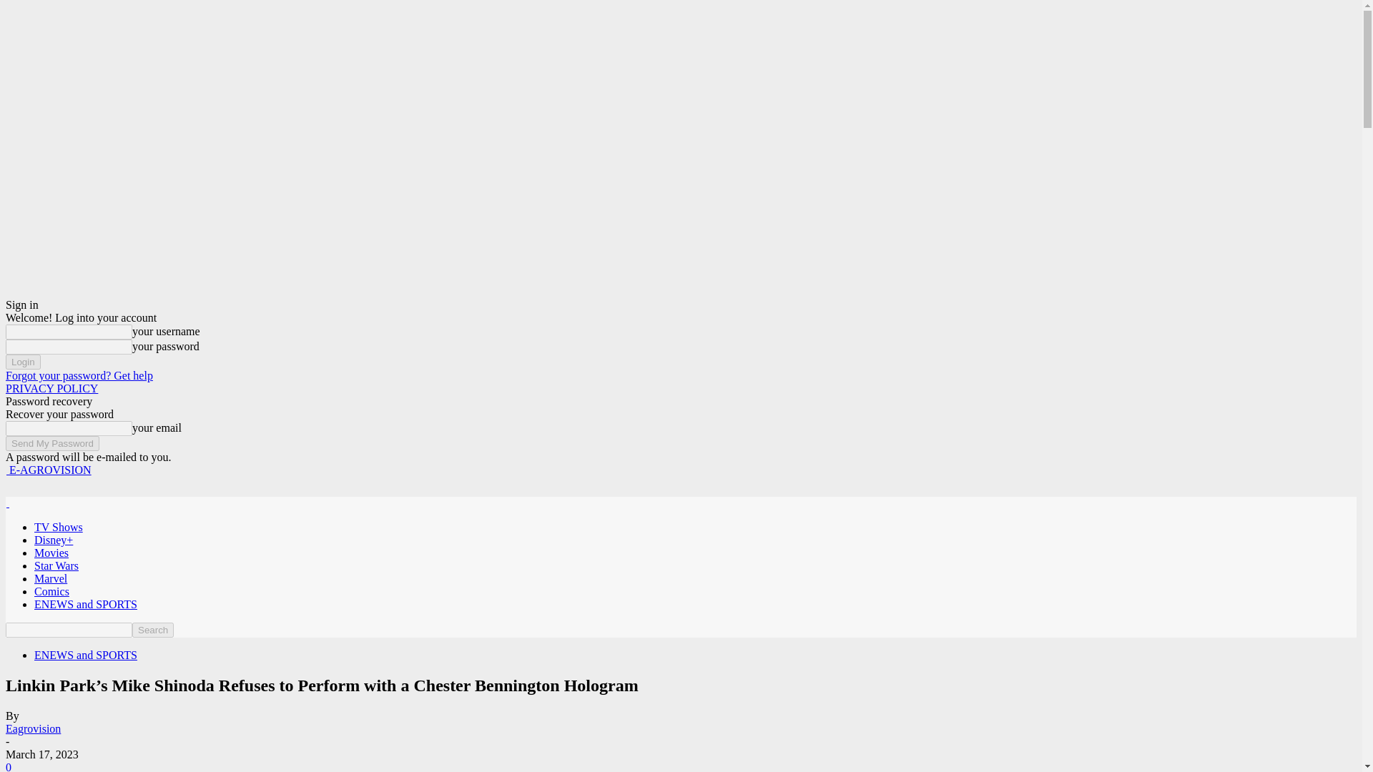 Image resolution: width=1373 pixels, height=772 pixels. I want to click on ENEWS and SPORTS, so click(86, 605).